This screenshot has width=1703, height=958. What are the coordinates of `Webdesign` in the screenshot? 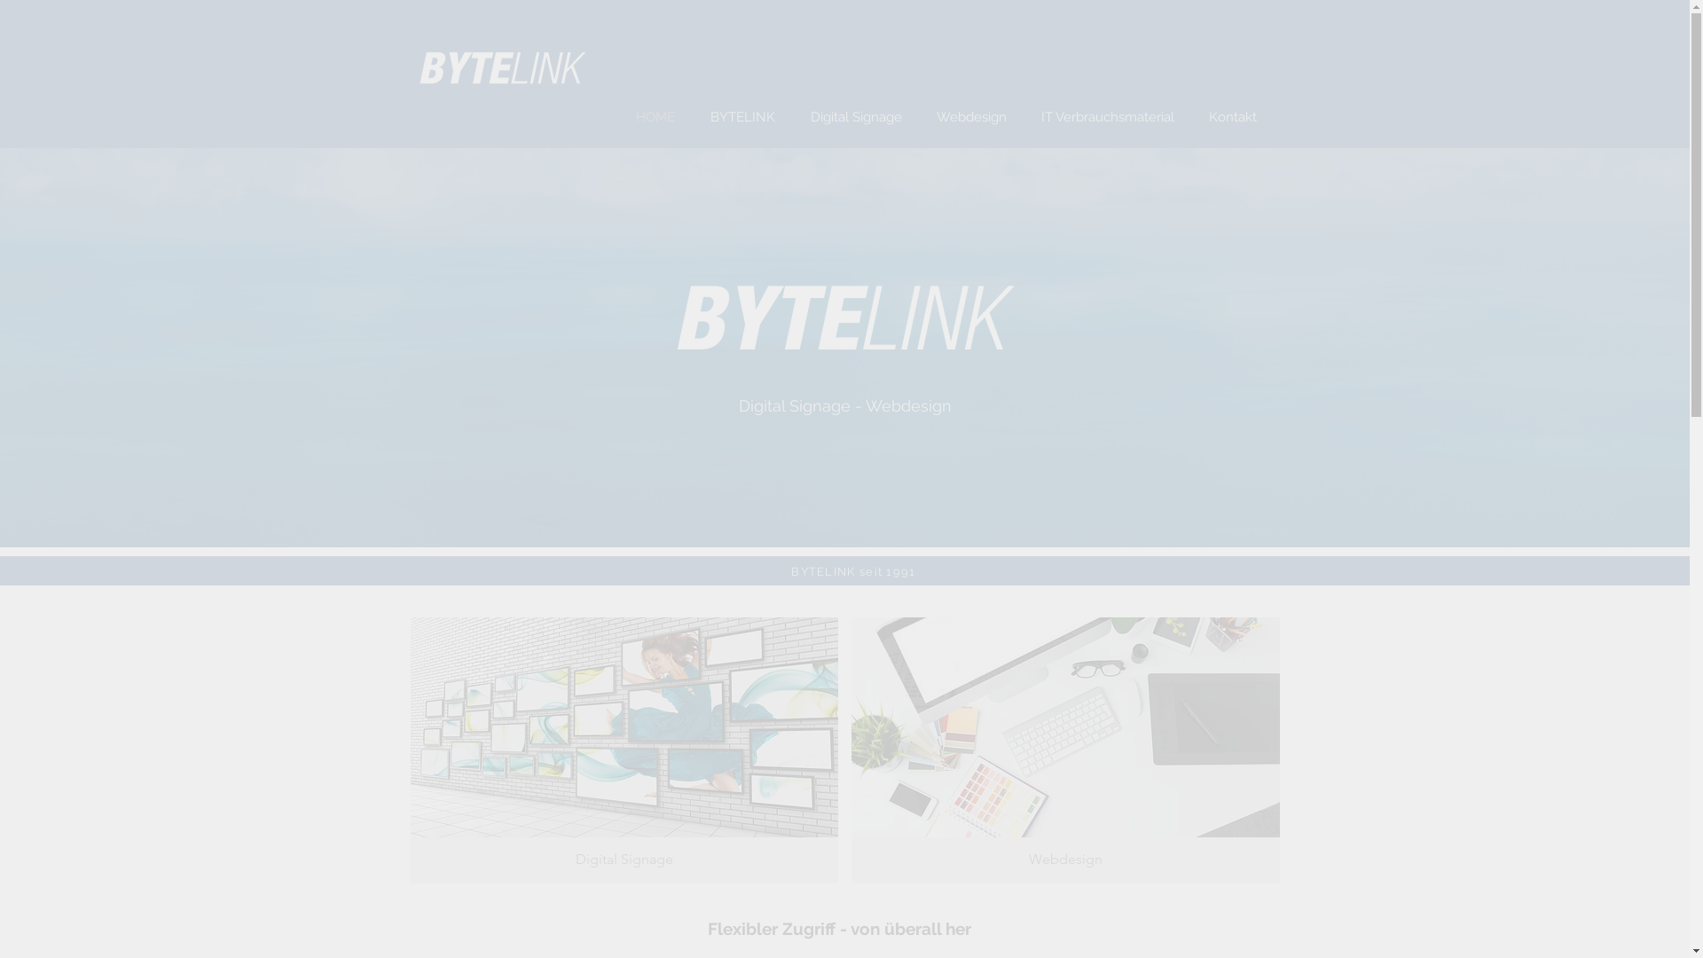 It's located at (1066, 750).